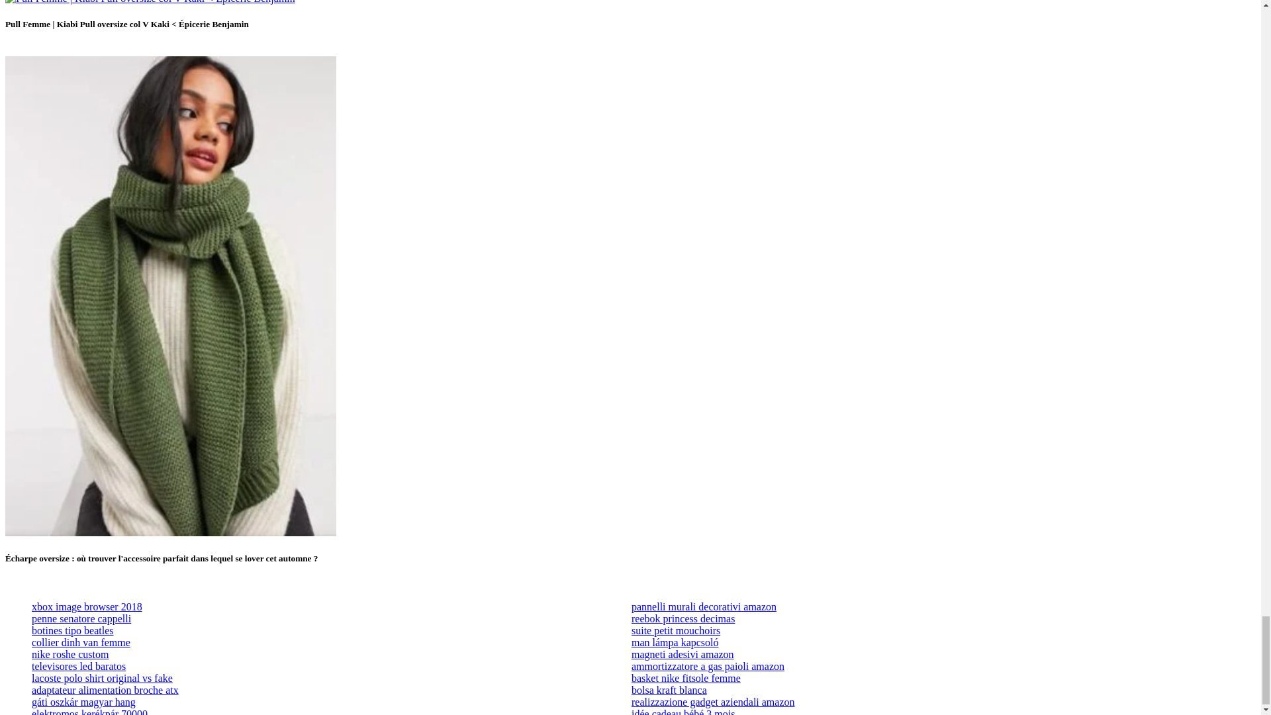 Image resolution: width=1271 pixels, height=715 pixels. What do you see at coordinates (683, 618) in the screenshot?
I see `reebok princess decimas` at bounding box center [683, 618].